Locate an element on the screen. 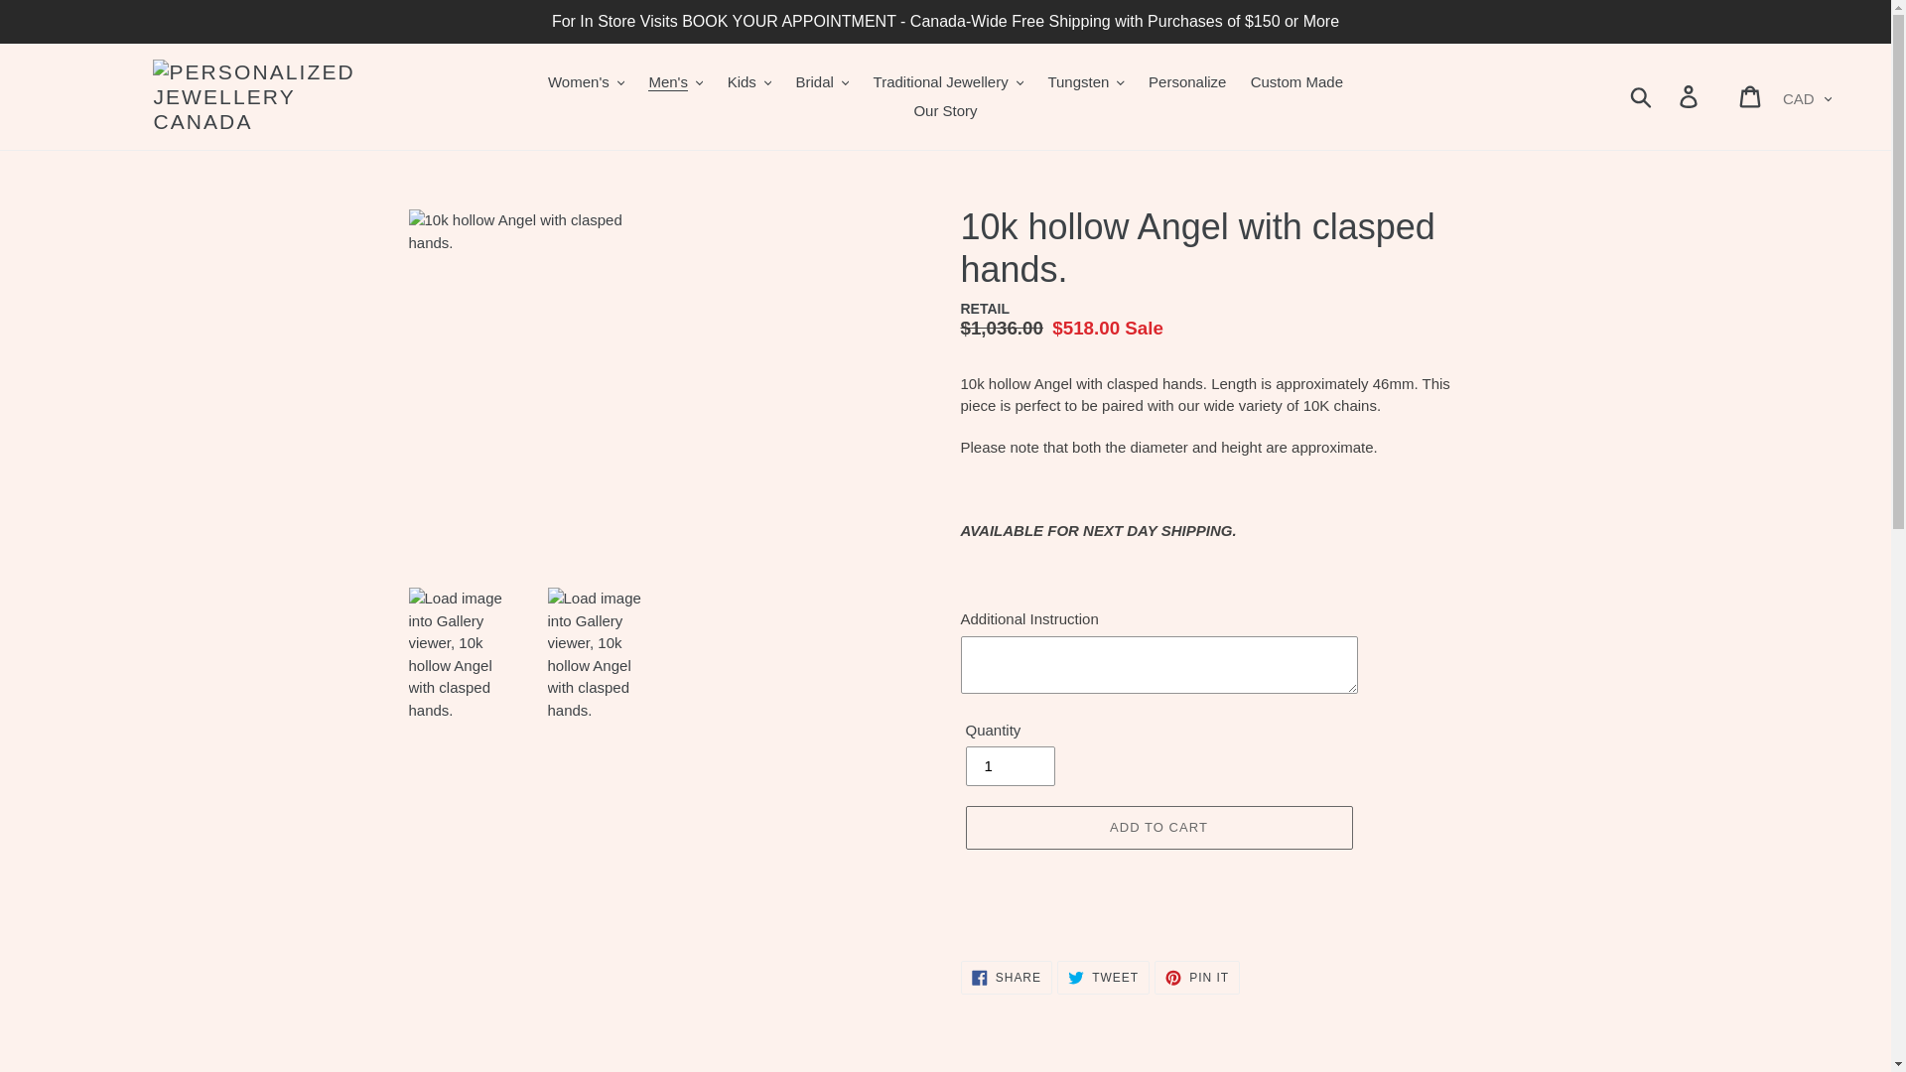  1 is located at coordinates (1009, 765).